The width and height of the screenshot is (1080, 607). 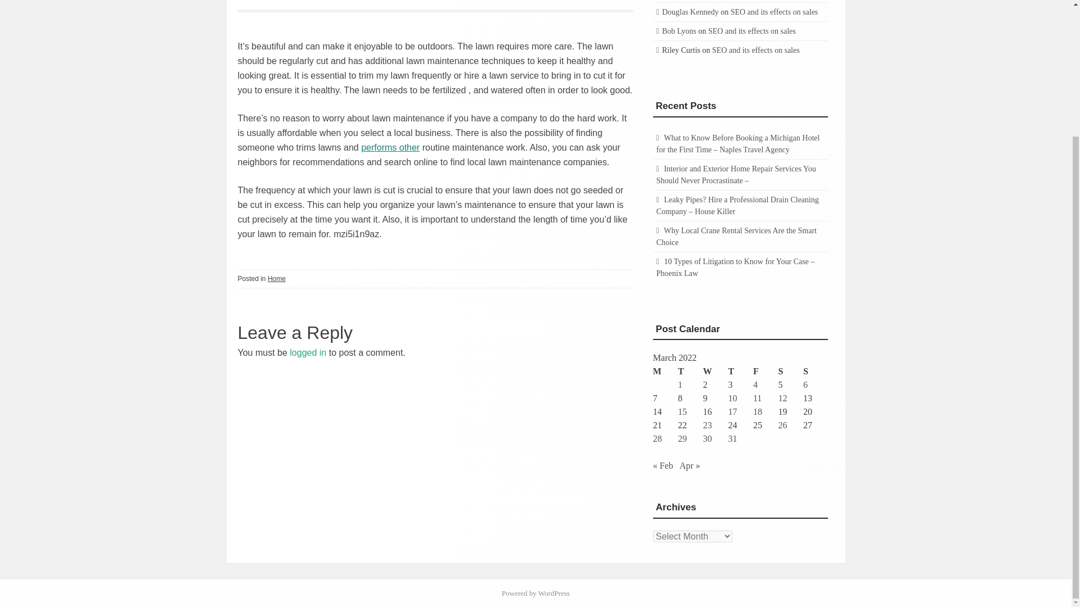 What do you see at coordinates (732, 438) in the screenshot?
I see `31` at bounding box center [732, 438].